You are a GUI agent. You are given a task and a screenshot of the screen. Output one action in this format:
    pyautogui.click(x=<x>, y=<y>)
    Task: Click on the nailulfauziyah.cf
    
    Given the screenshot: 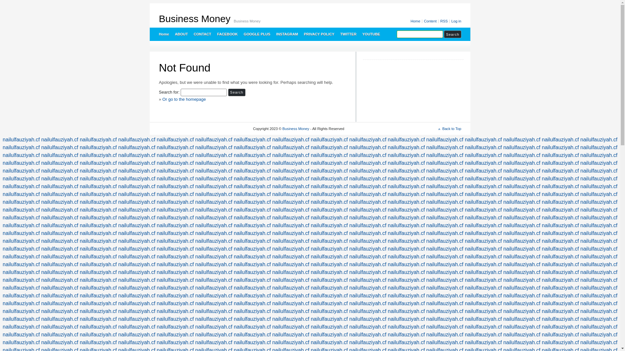 What is the action you would take?
    pyautogui.click(x=368, y=187)
    